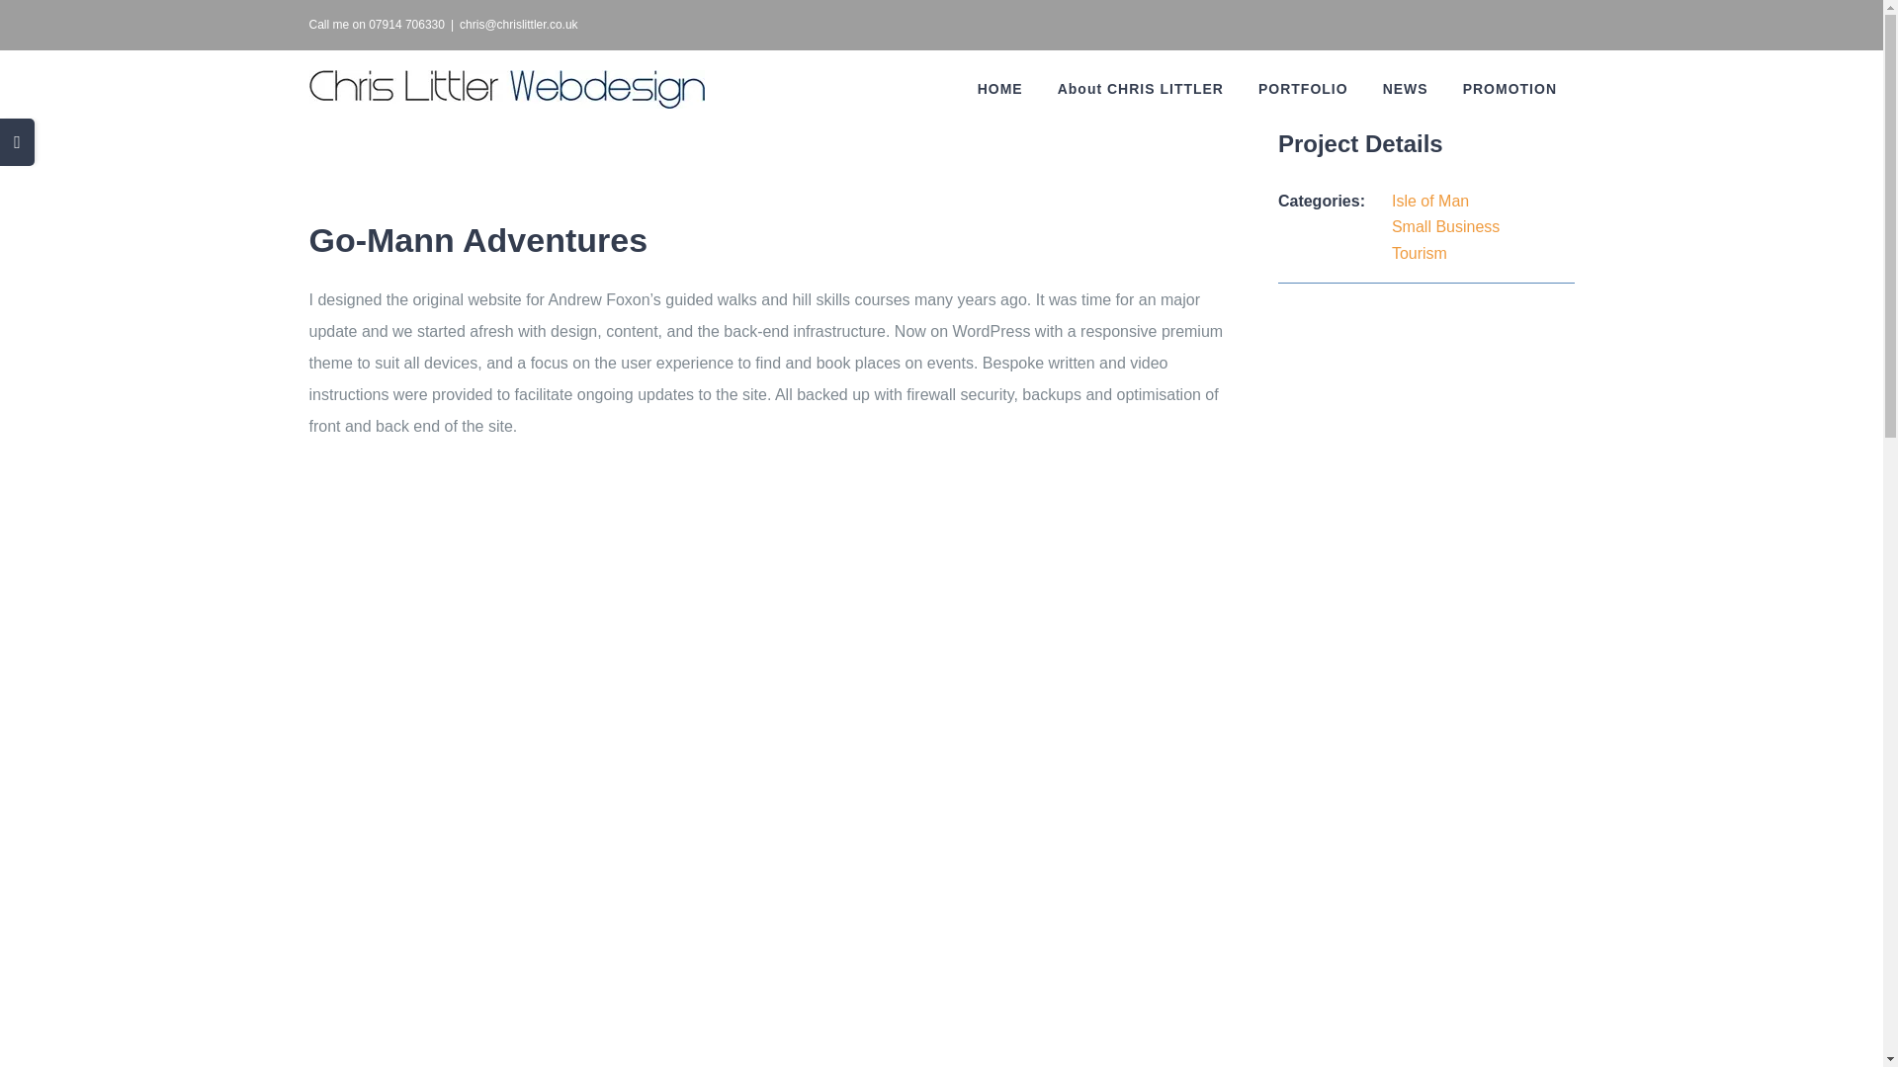 Image resolution: width=1898 pixels, height=1067 pixels. What do you see at coordinates (1509, 88) in the screenshot?
I see `PROMOTION` at bounding box center [1509, 88].